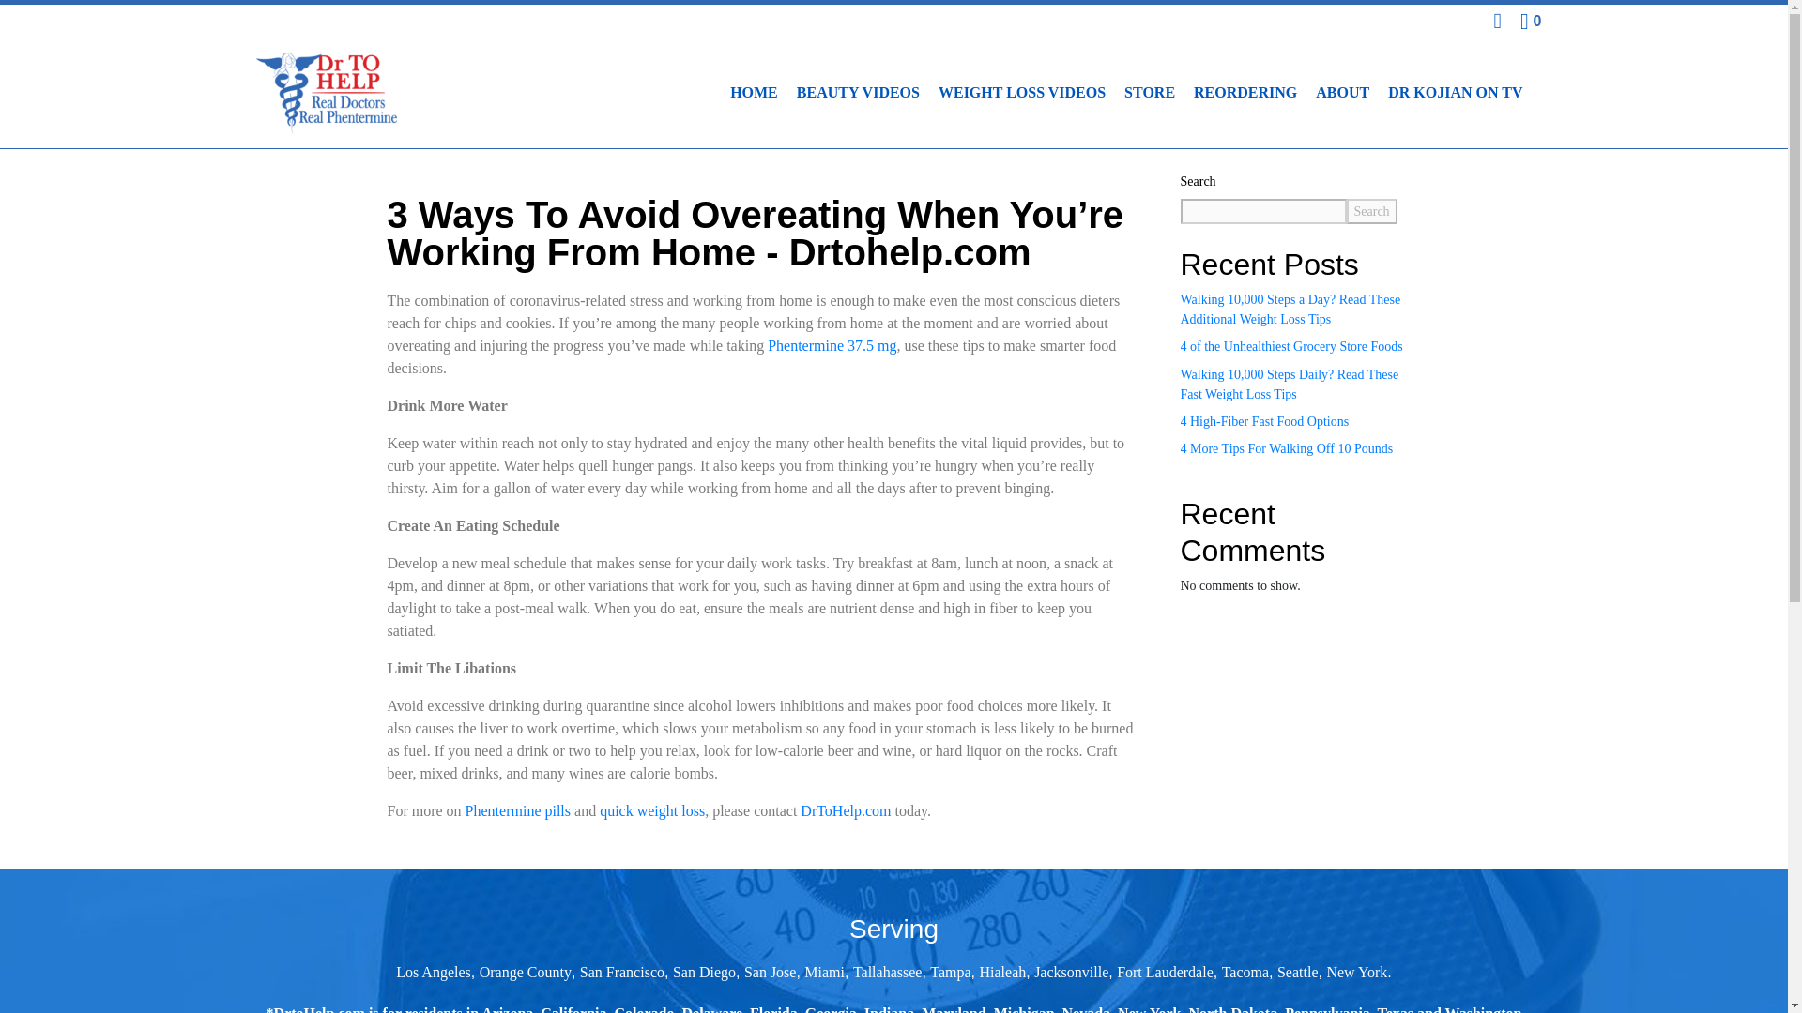 The image size is (1802, 1013). What do you see at coordinates (518, 810) in the screenshot?
I see `Phentermine pills` at bounding box center [518, 810].